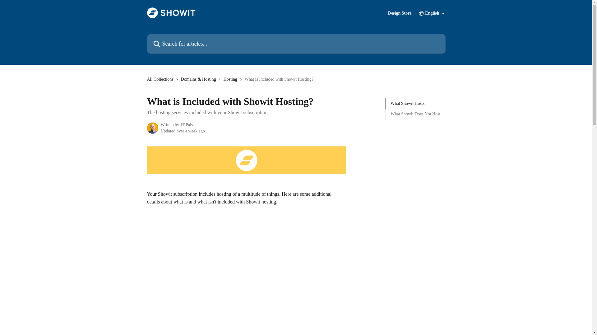 The height and width of the screenshot is (335, 597). Describe the element at coordinates (231, 79) in the screenshot. I see `Hosting` at that location.